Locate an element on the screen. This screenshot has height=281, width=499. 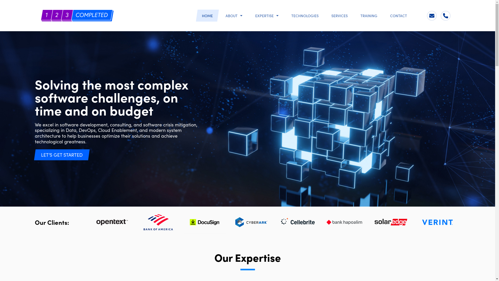
TECHNOLOGIES is located at coordinates (305, 16).